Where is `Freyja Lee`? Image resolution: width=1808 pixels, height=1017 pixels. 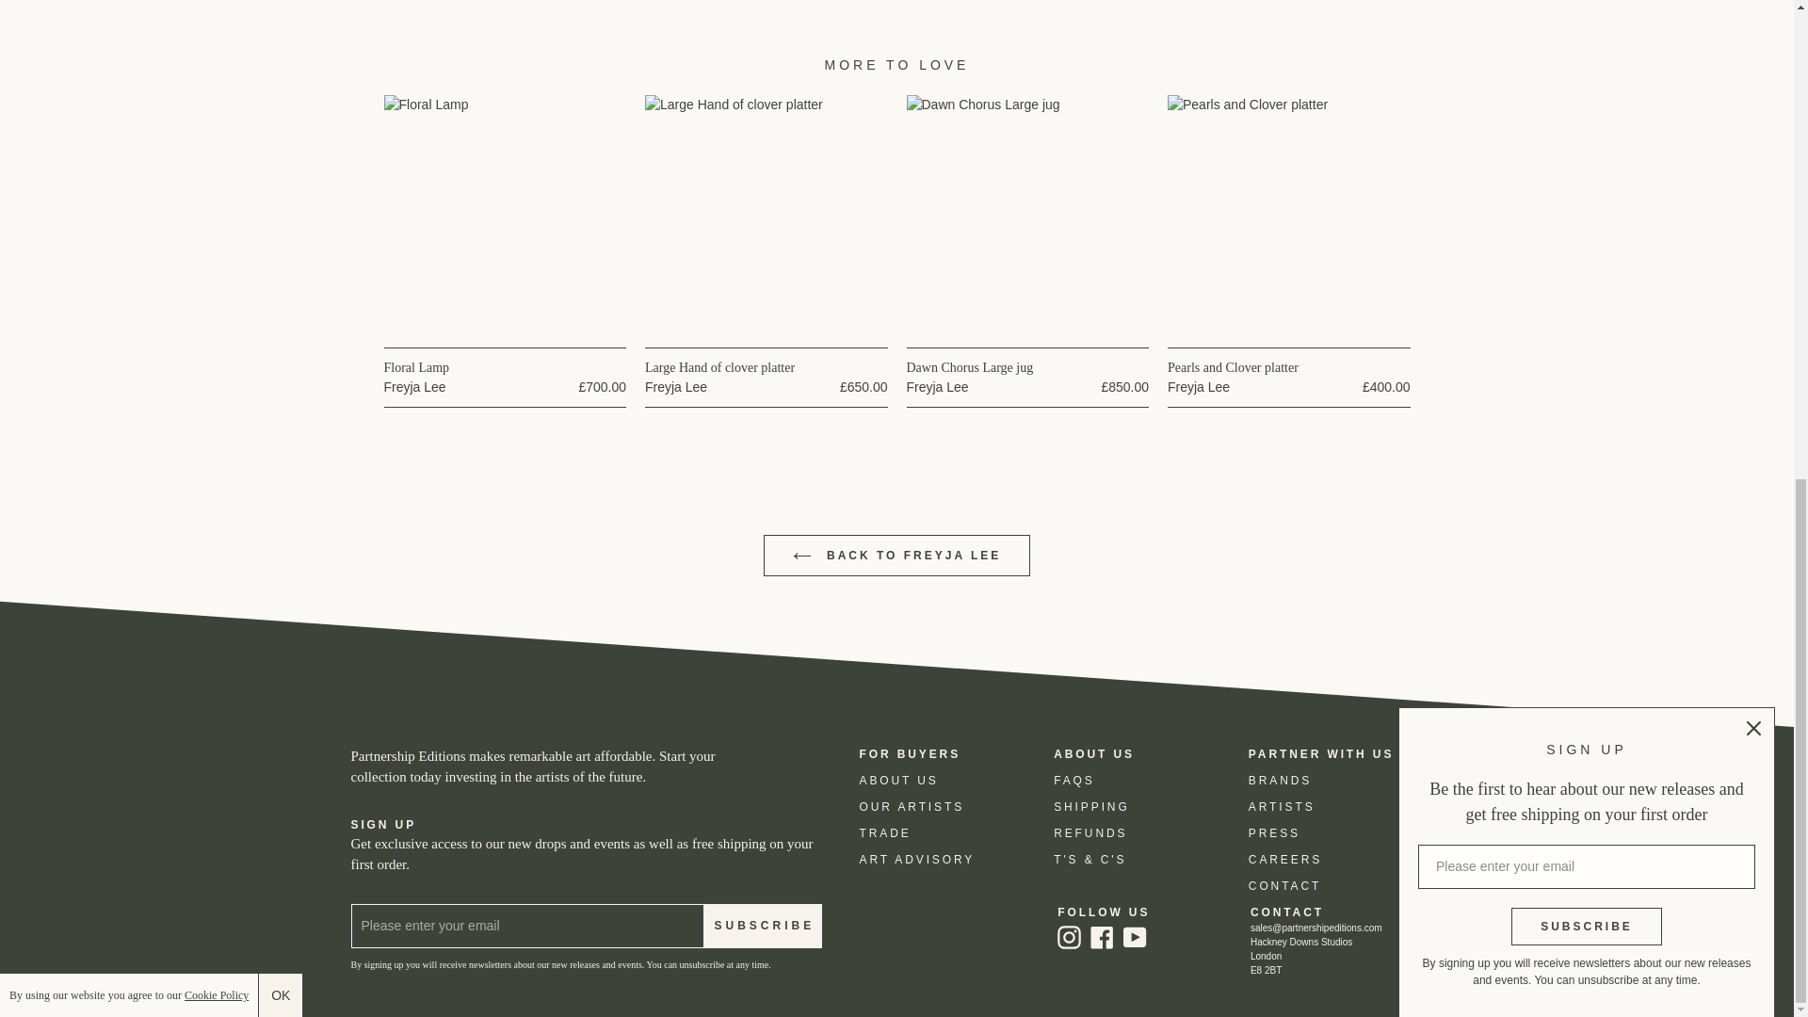 Freyja Lee is located at coordinates (414, 386).